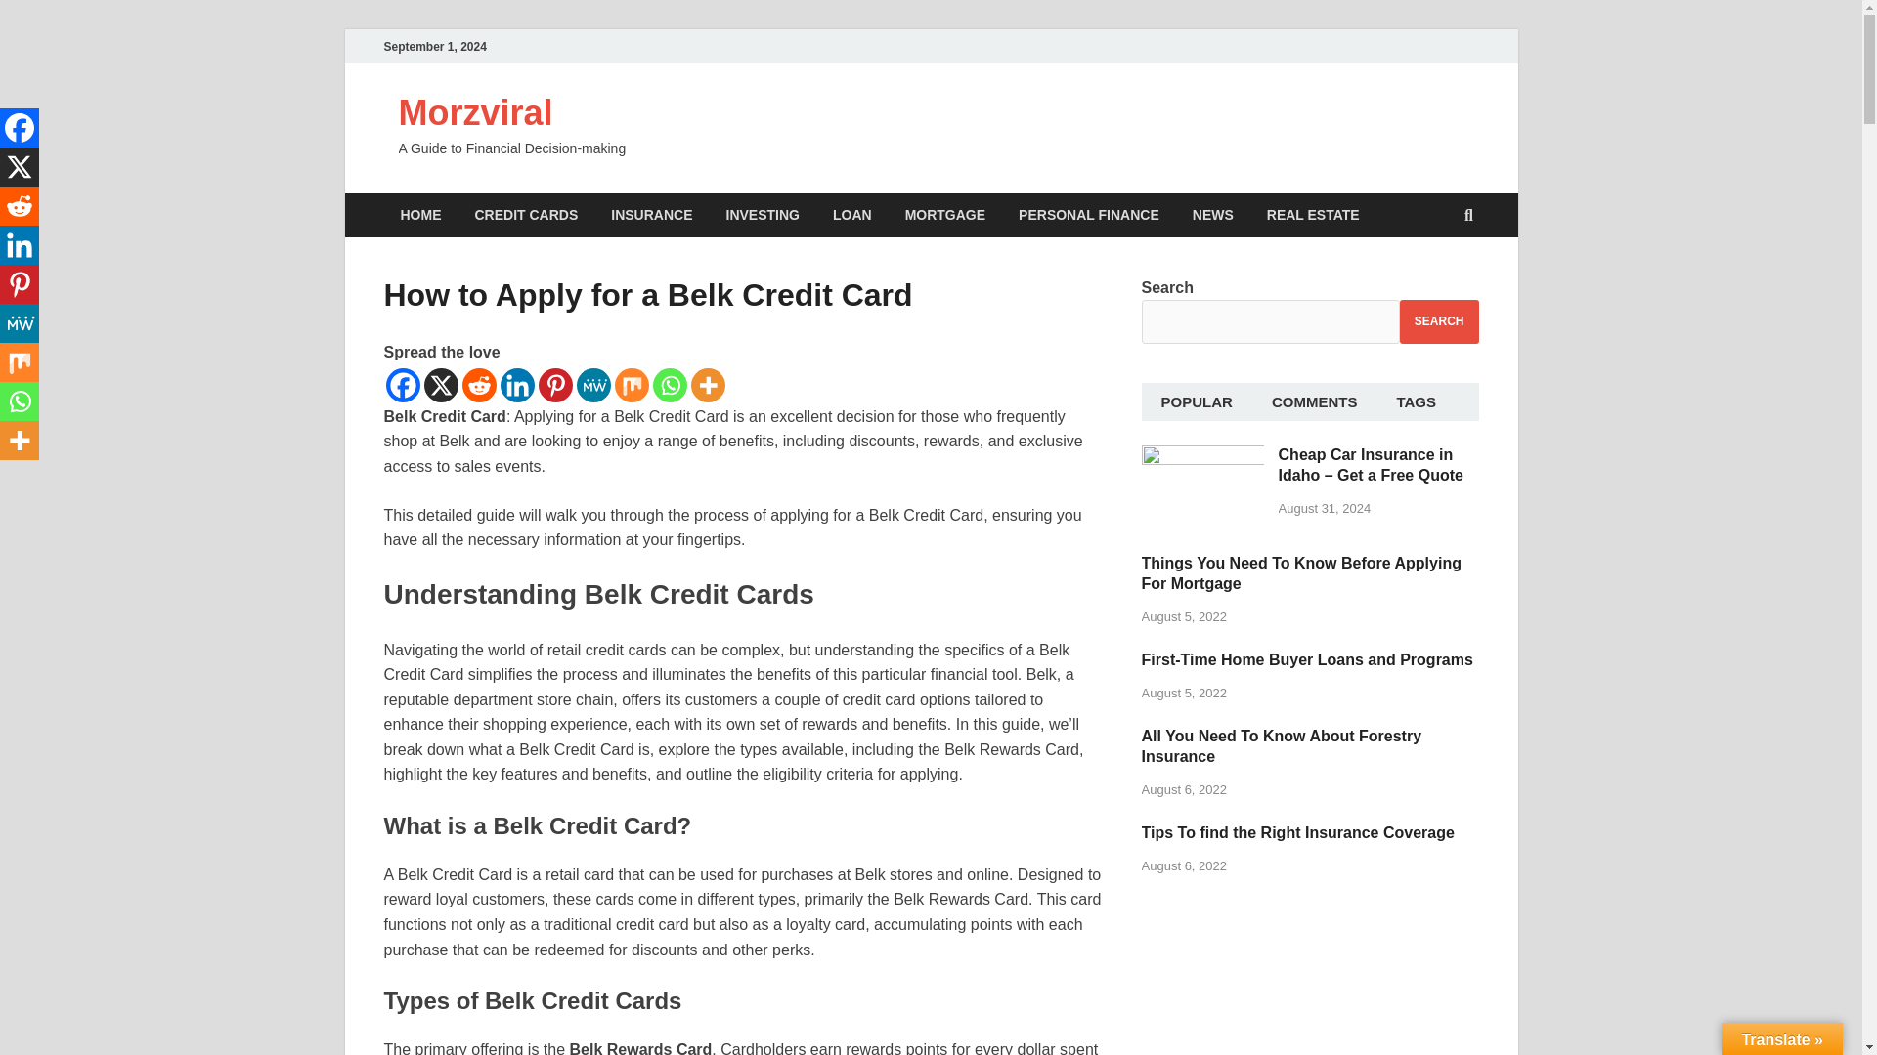  I want to click on Facebook, so click(401, 385).